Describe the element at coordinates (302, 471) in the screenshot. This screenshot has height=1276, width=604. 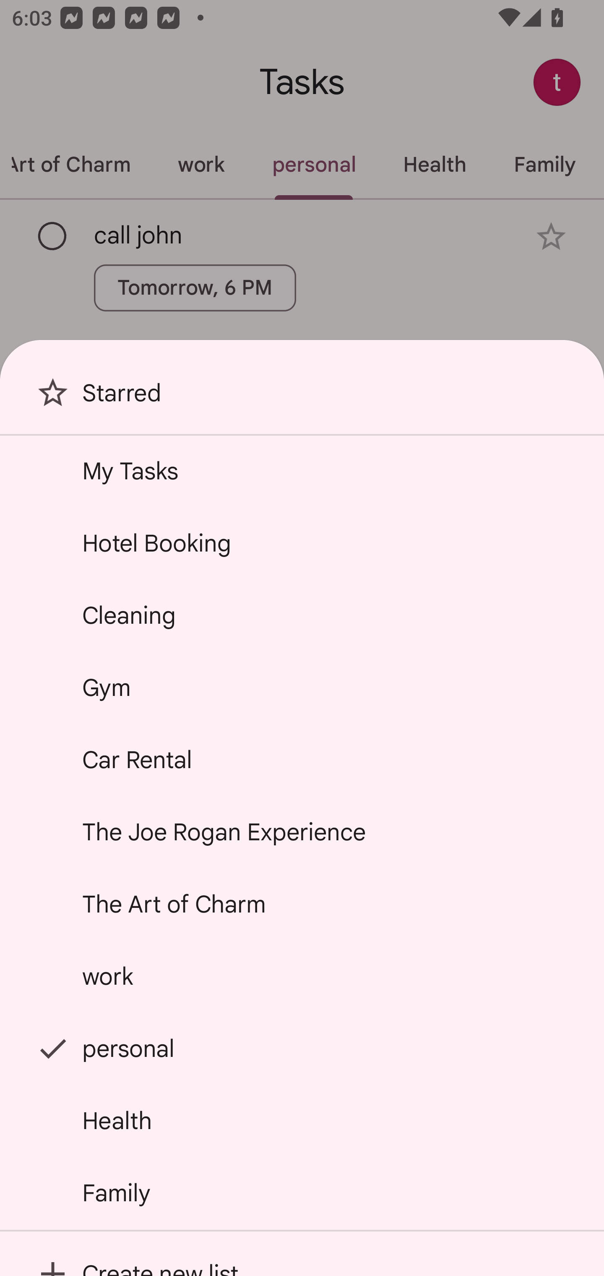
I see `My Tasks` at that location.